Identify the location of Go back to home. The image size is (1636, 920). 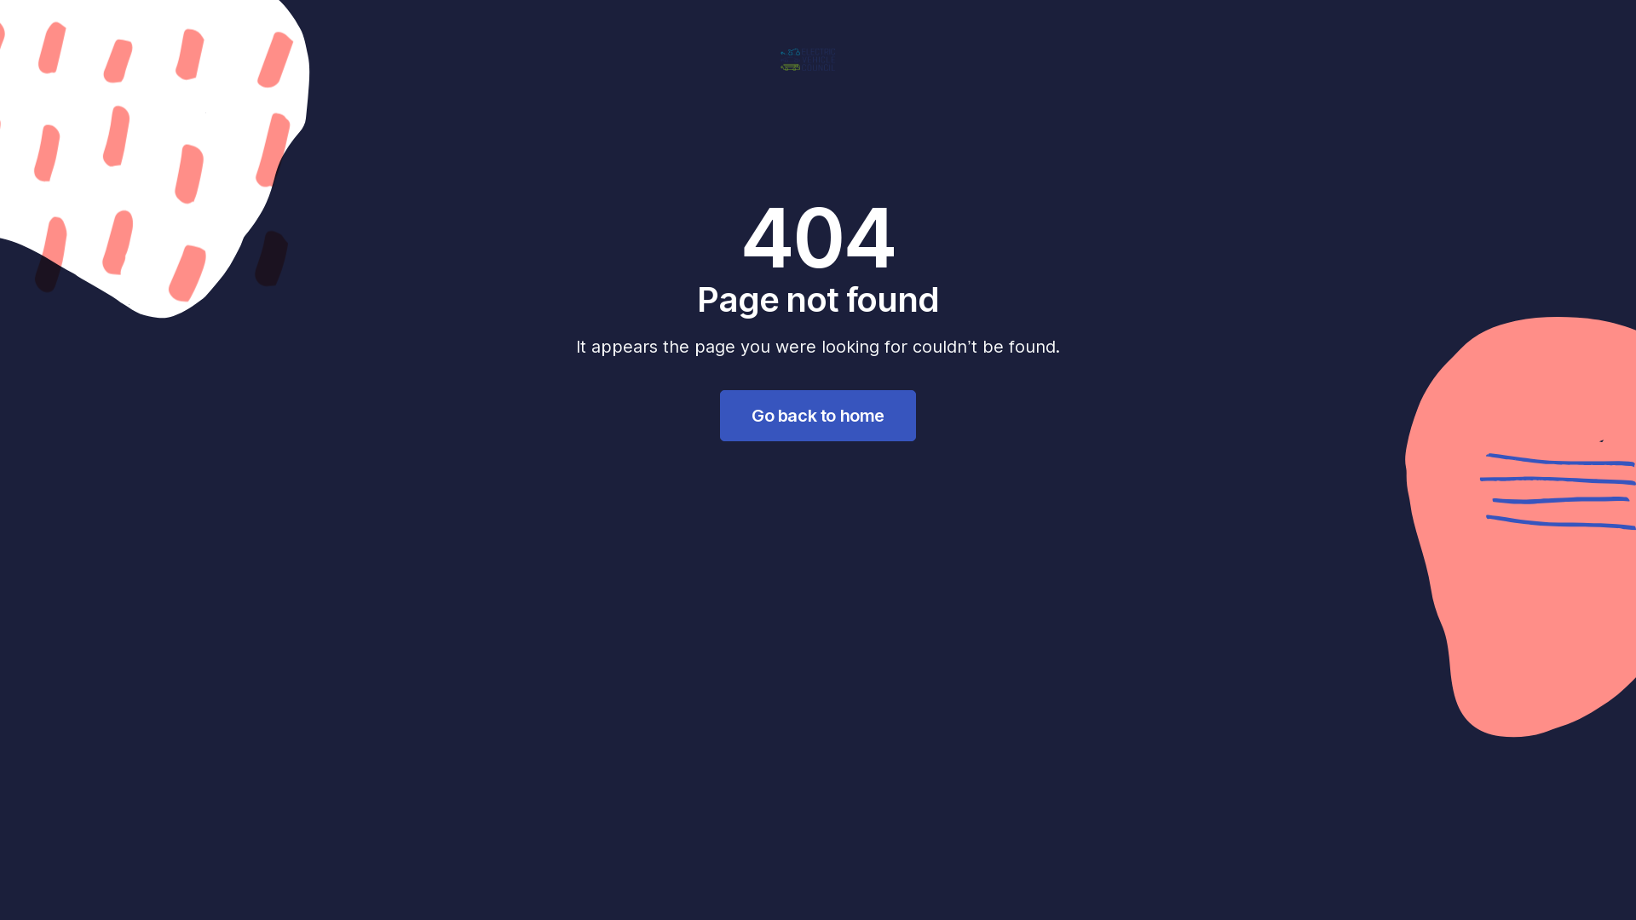
(818, 416).